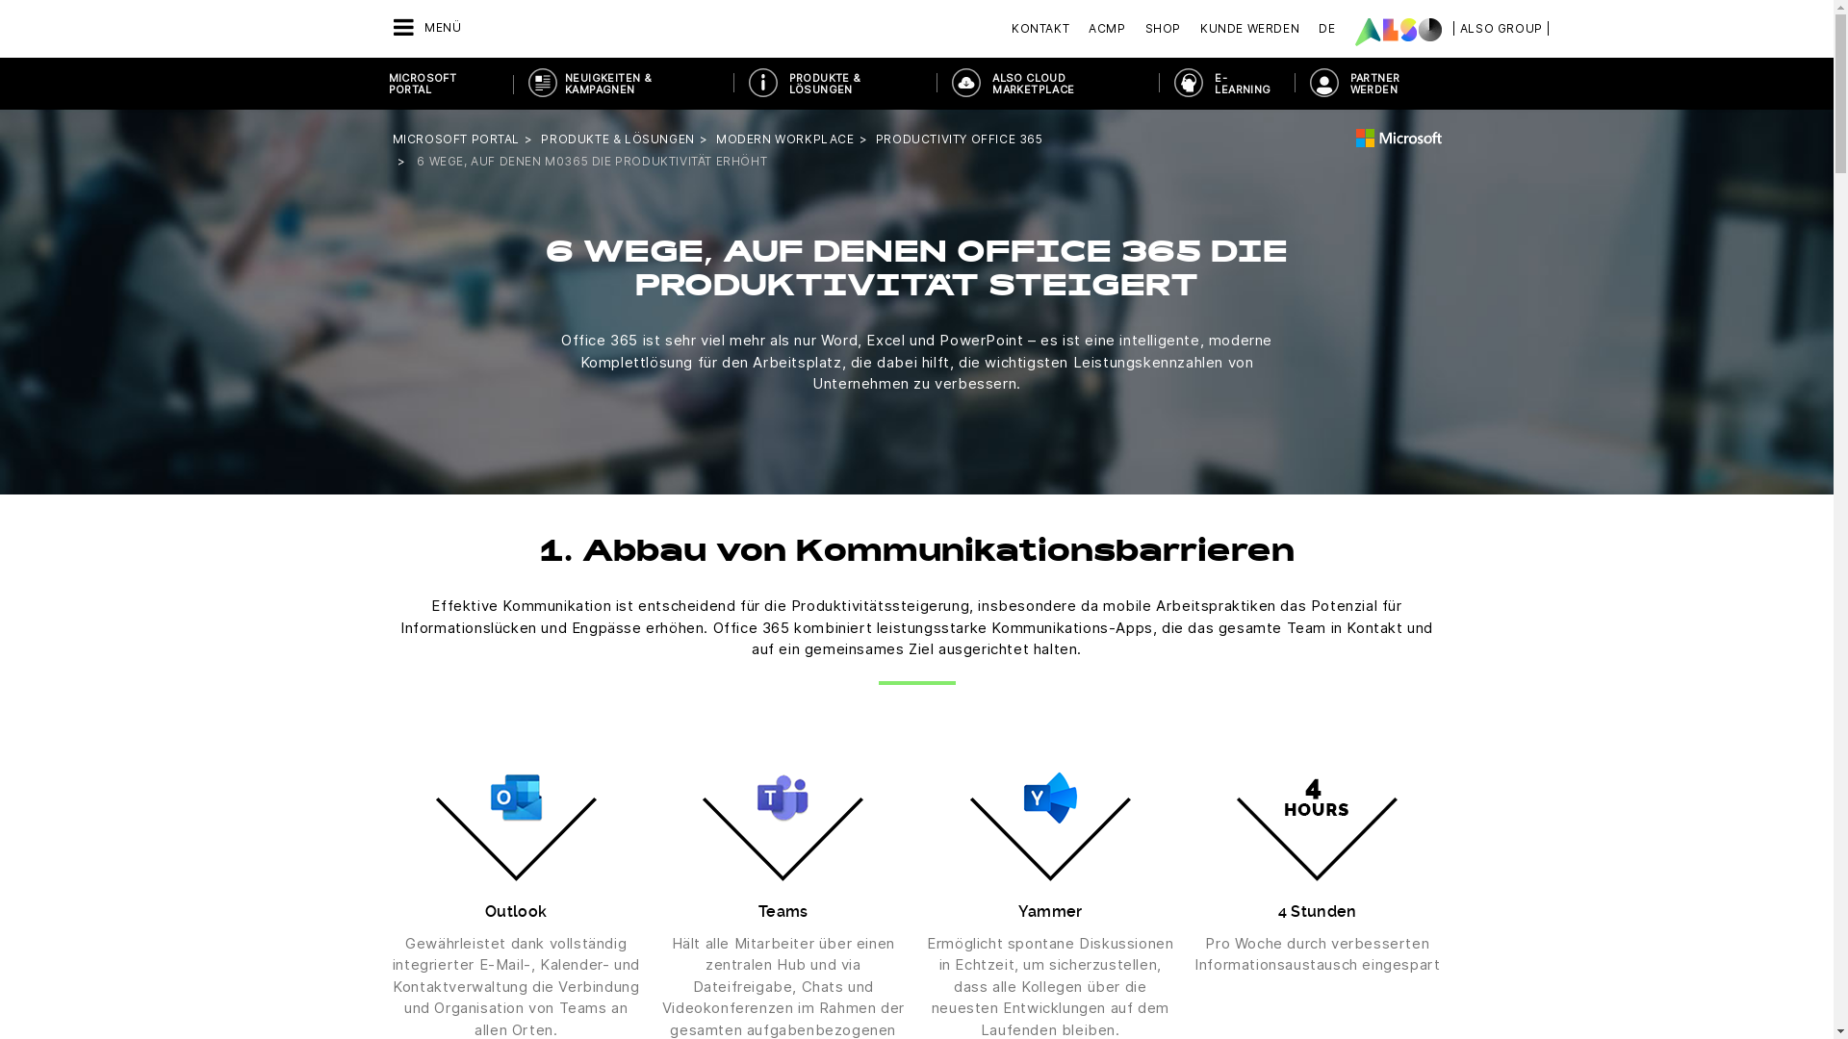  I want to click on ALSO CLOUD MARKETPLACE, so click(1047, 84).